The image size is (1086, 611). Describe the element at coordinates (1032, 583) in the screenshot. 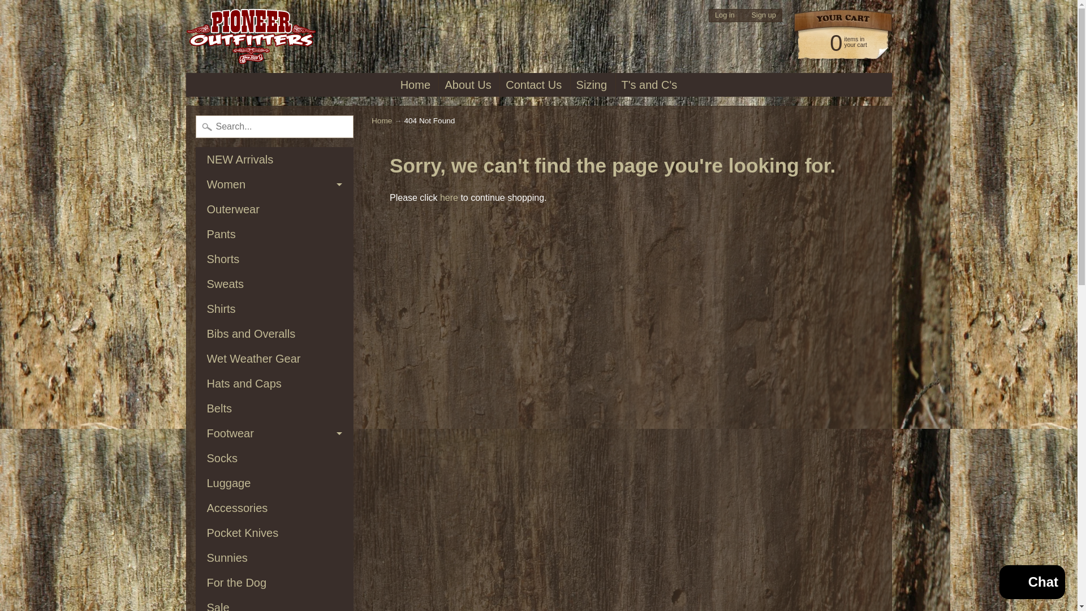

I see `Shopify online store chat` at that location.